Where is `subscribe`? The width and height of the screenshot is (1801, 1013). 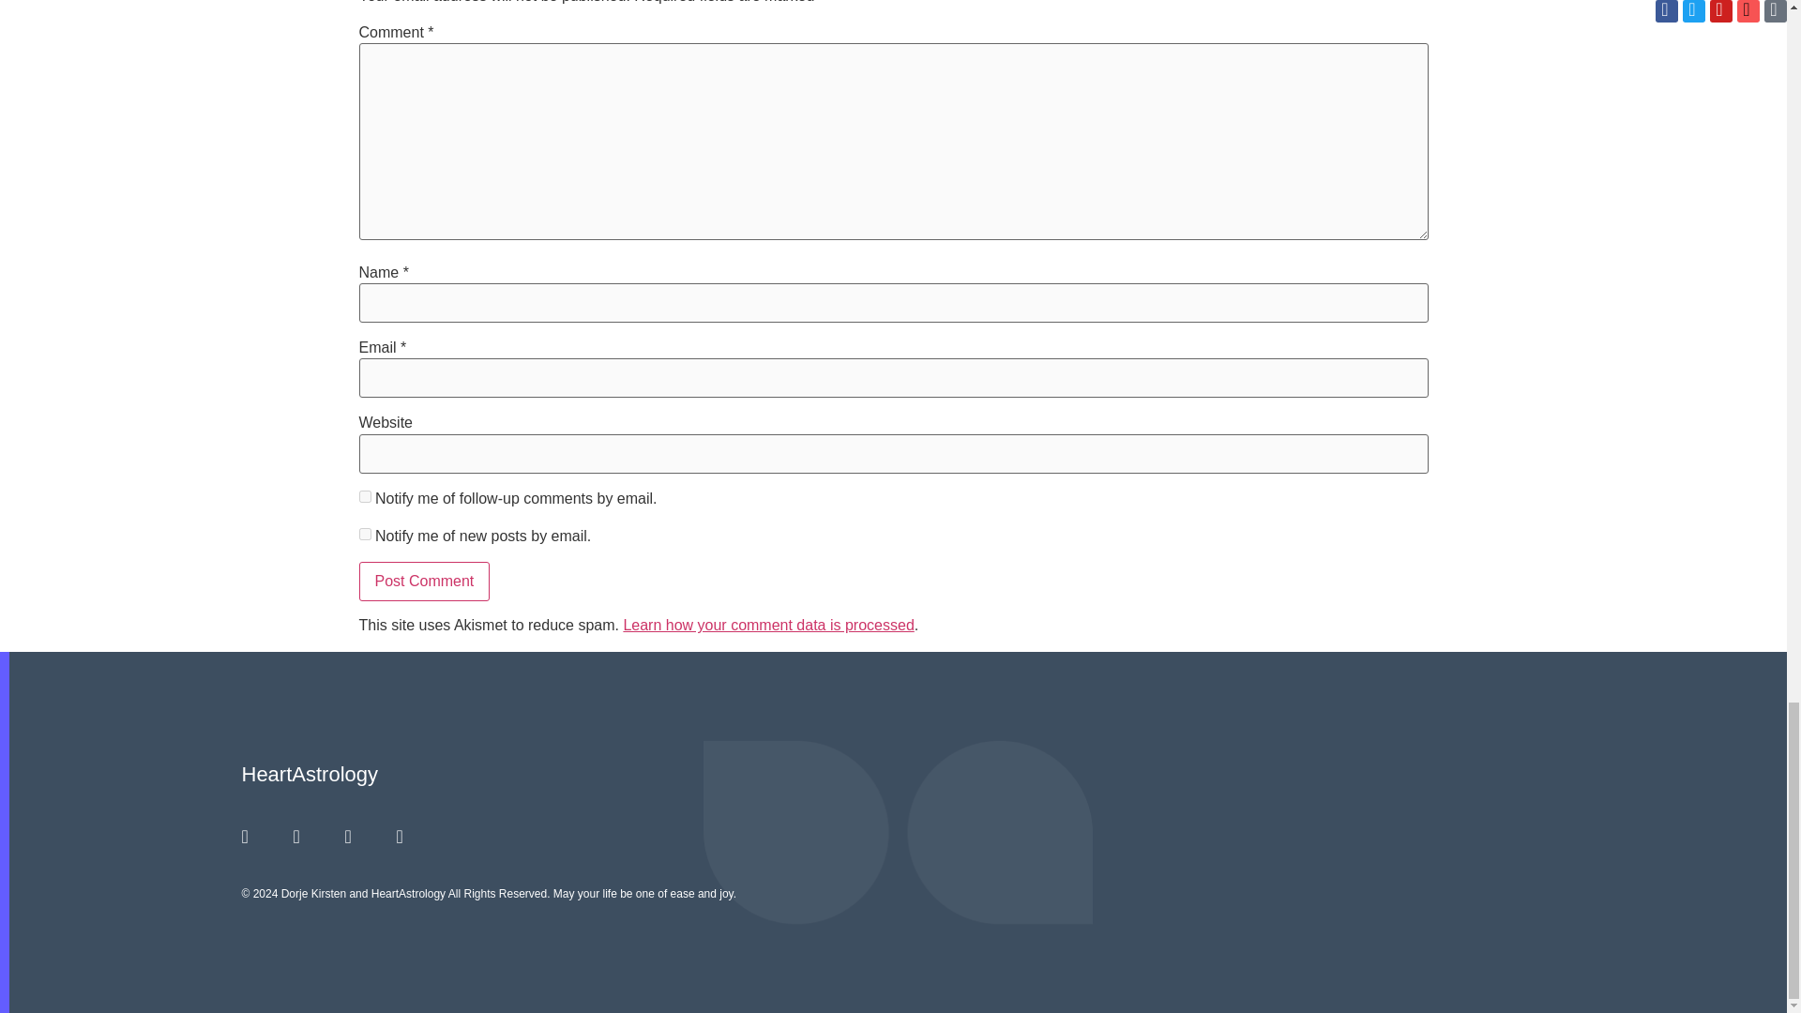 subscribe is located at coordinates (364, 533).